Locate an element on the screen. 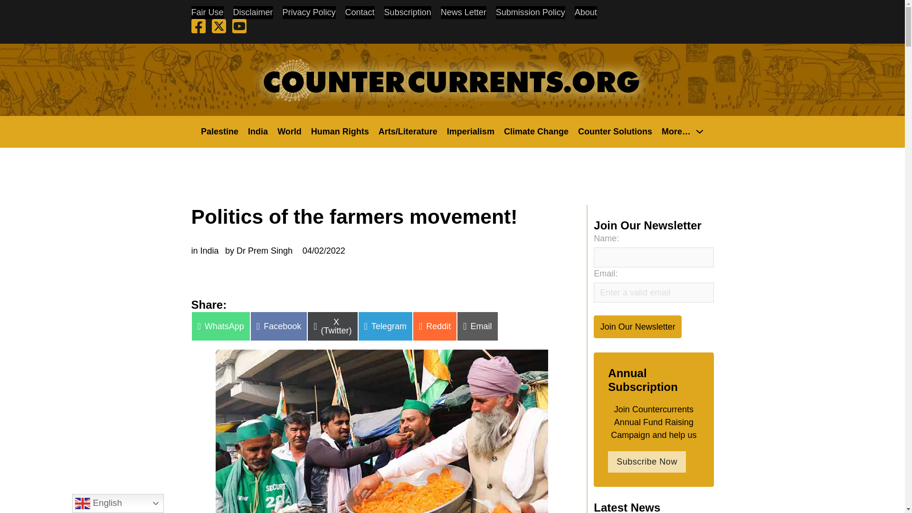 The width and height of the screenshot is (912, 513). Disclaimer is located at coordinates (253, 12).